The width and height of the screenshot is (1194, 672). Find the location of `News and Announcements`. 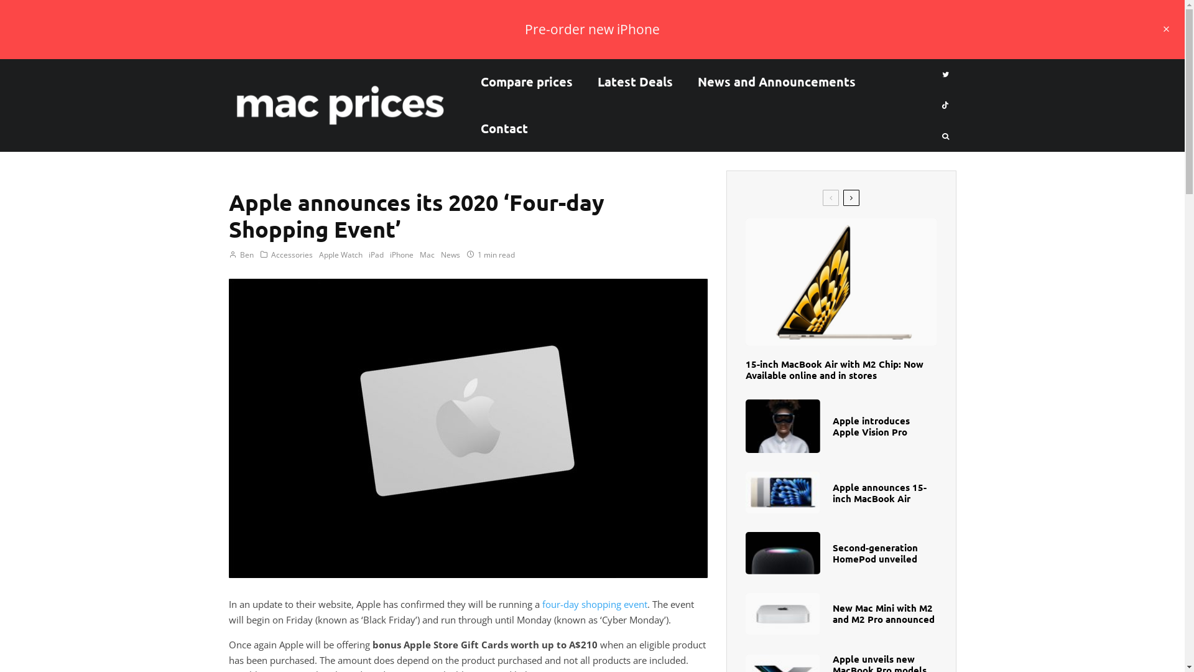

News and Announcements is located at coordinates (777, 82).